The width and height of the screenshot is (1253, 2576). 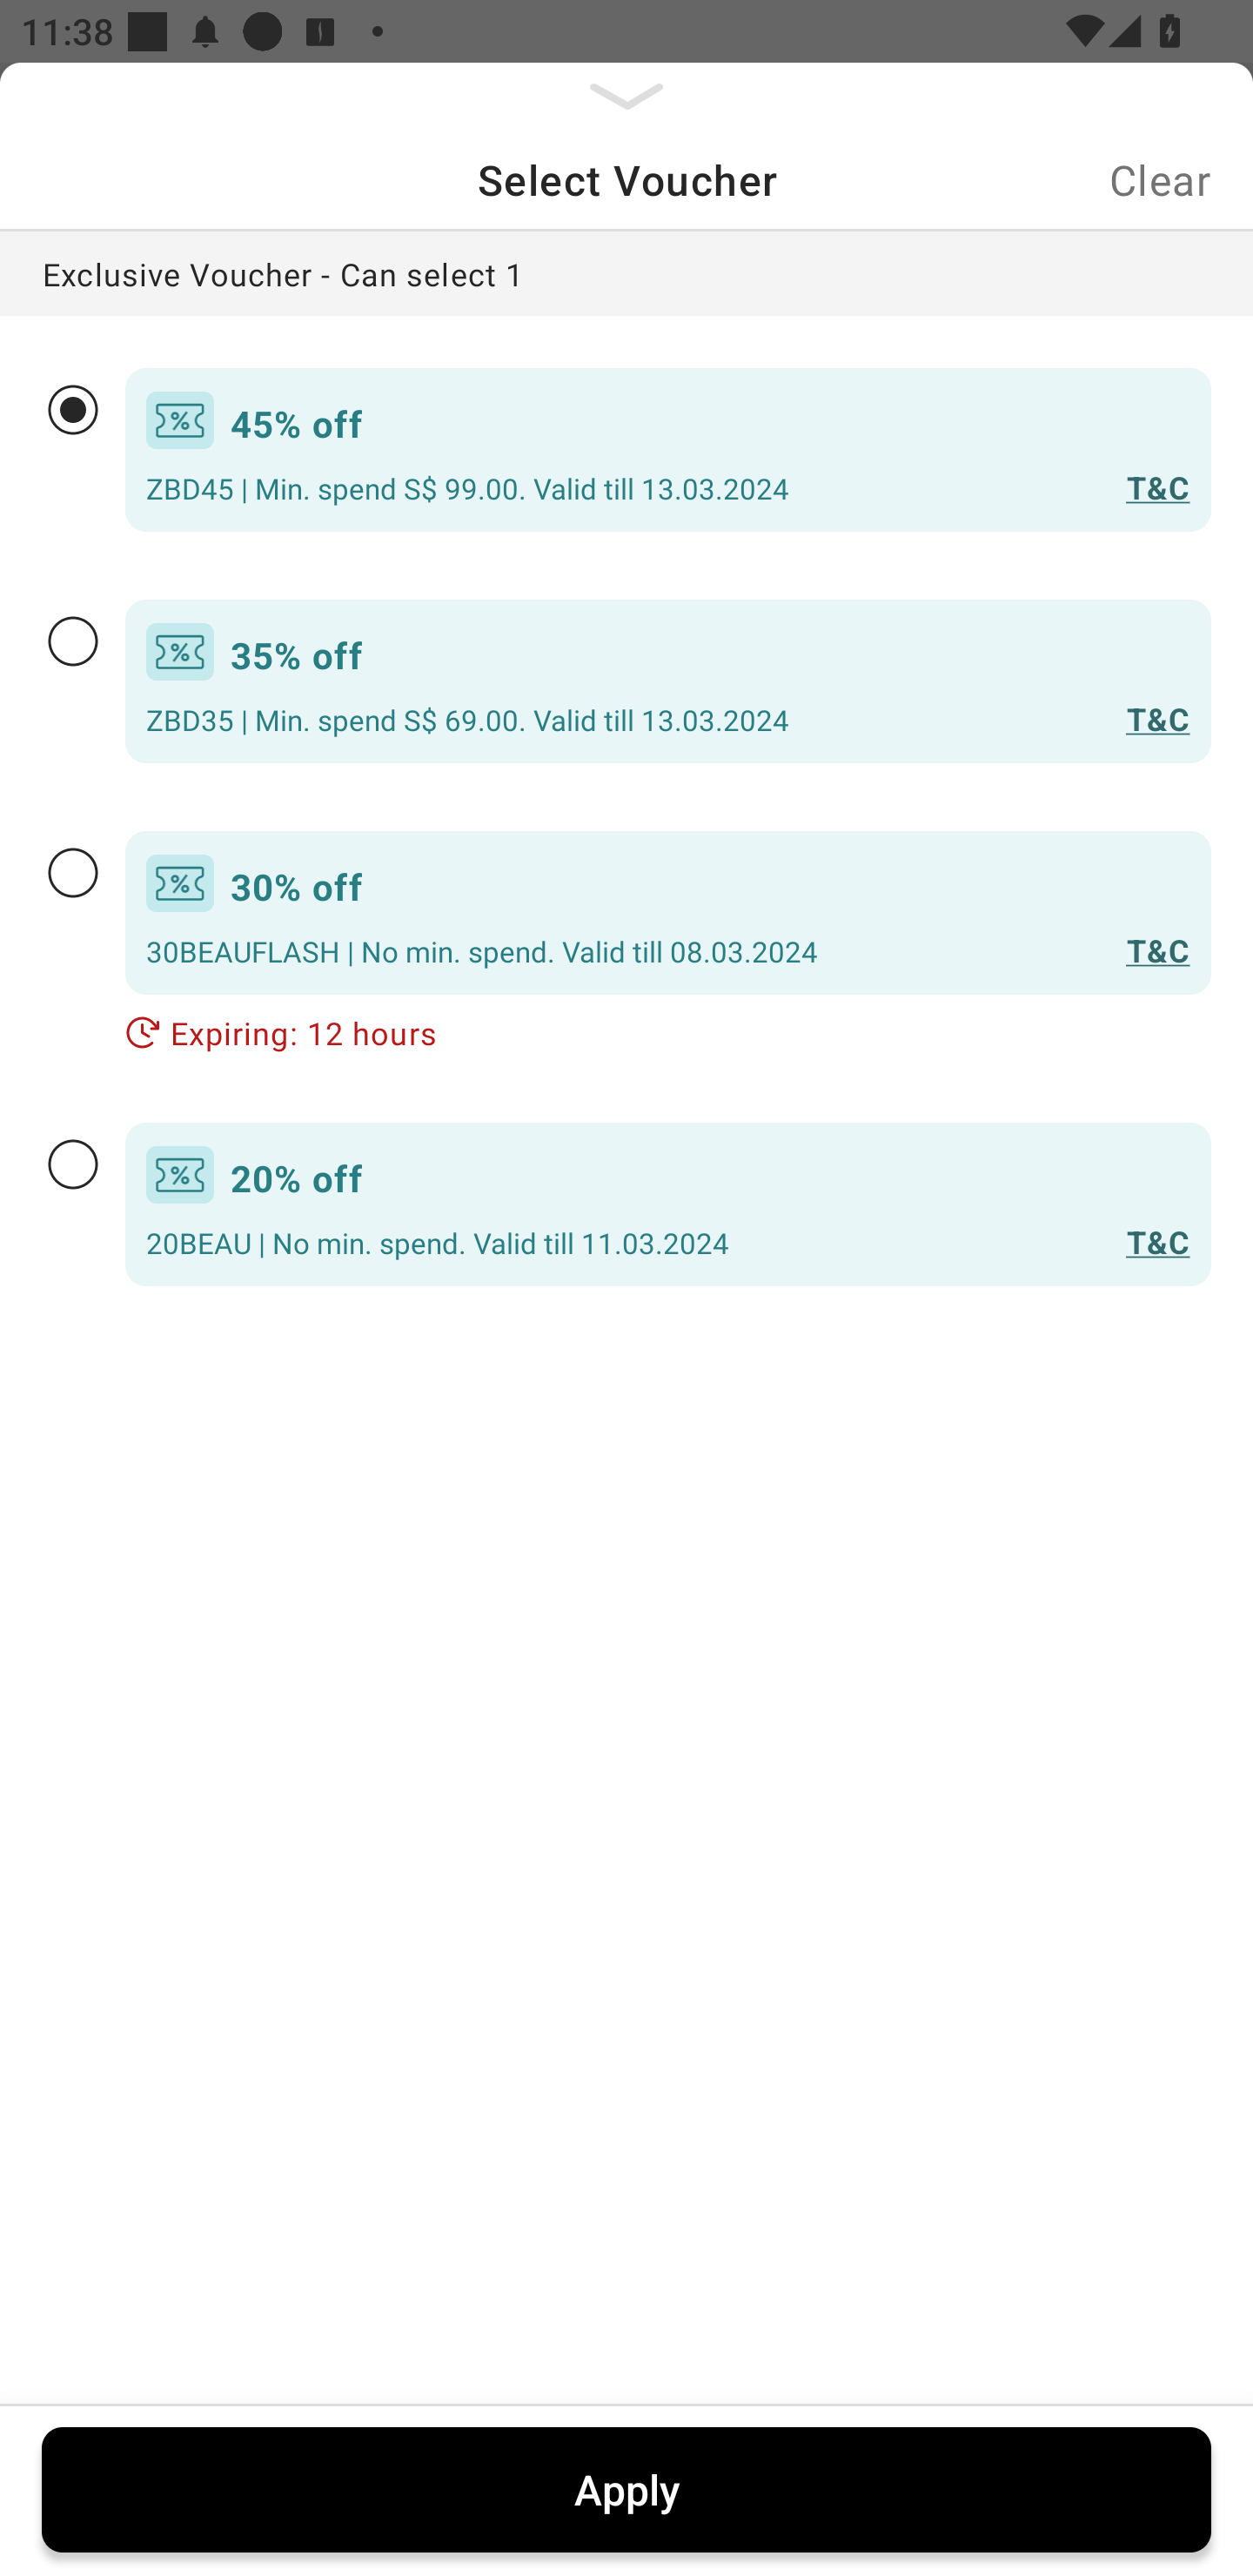 I want to click on Clear, so click(x=1159, y=179).